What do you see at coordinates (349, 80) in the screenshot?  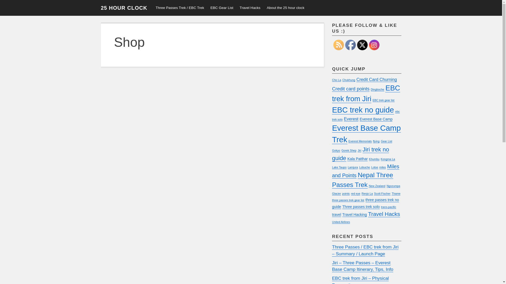 I see `Chukhung` at bounding box center [349, 80].